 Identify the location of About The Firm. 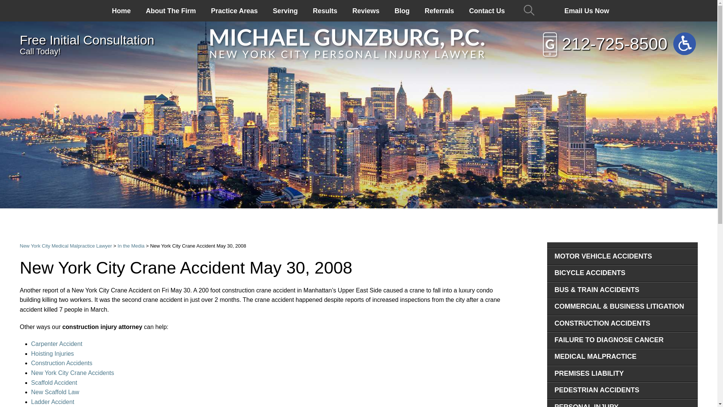
(170, 11).